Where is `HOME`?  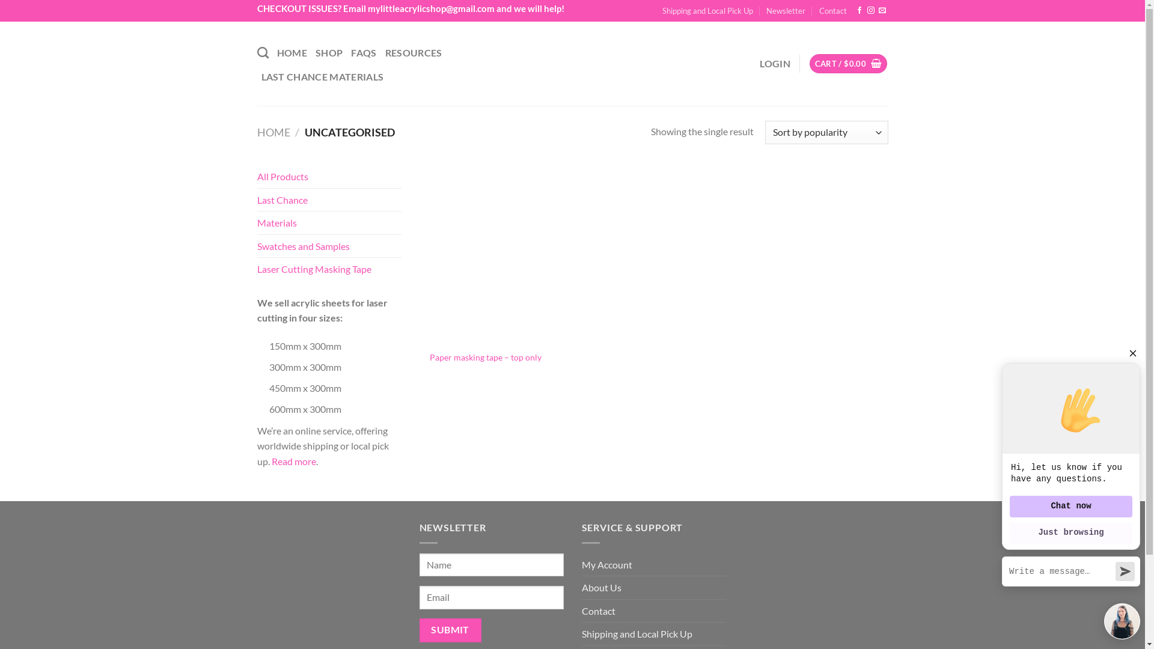 HOME is located at coordinates (292, 53).